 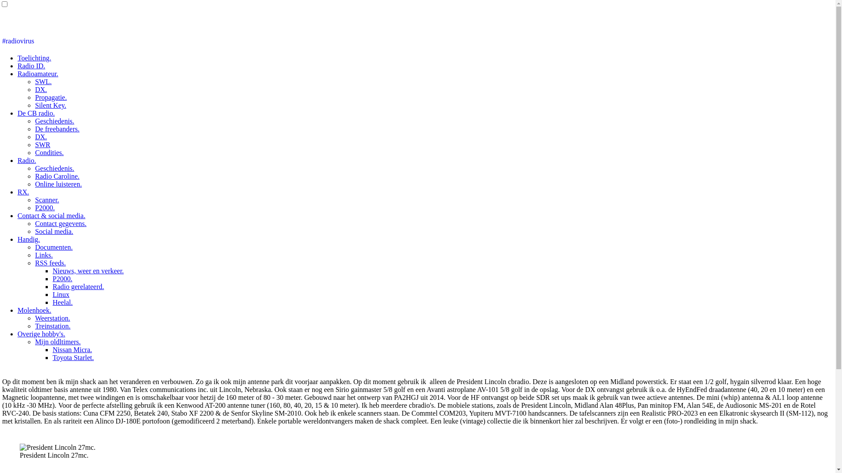 What do you see at coordinates (44, 255) in the screenshot?
I see `Links.` at bounding box center [44, 255].